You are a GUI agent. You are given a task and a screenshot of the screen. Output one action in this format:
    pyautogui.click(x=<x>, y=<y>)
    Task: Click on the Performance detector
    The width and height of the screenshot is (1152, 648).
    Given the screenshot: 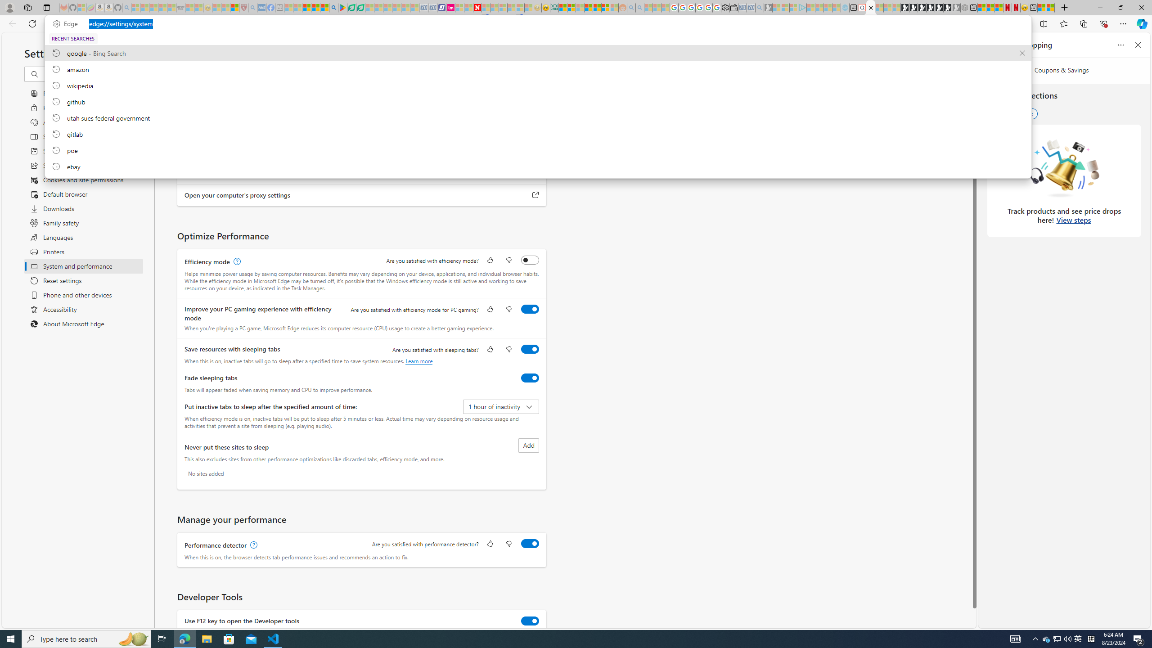 What is the action you would take?
    pyautogui.click(x=530, y=544)
    